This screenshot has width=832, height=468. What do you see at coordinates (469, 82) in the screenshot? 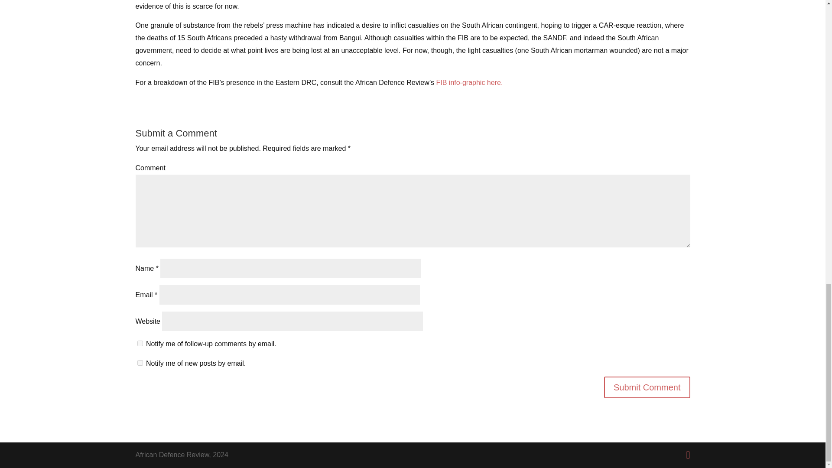
I see `FIB info-graphic here.` at bounding box center [469, 82].